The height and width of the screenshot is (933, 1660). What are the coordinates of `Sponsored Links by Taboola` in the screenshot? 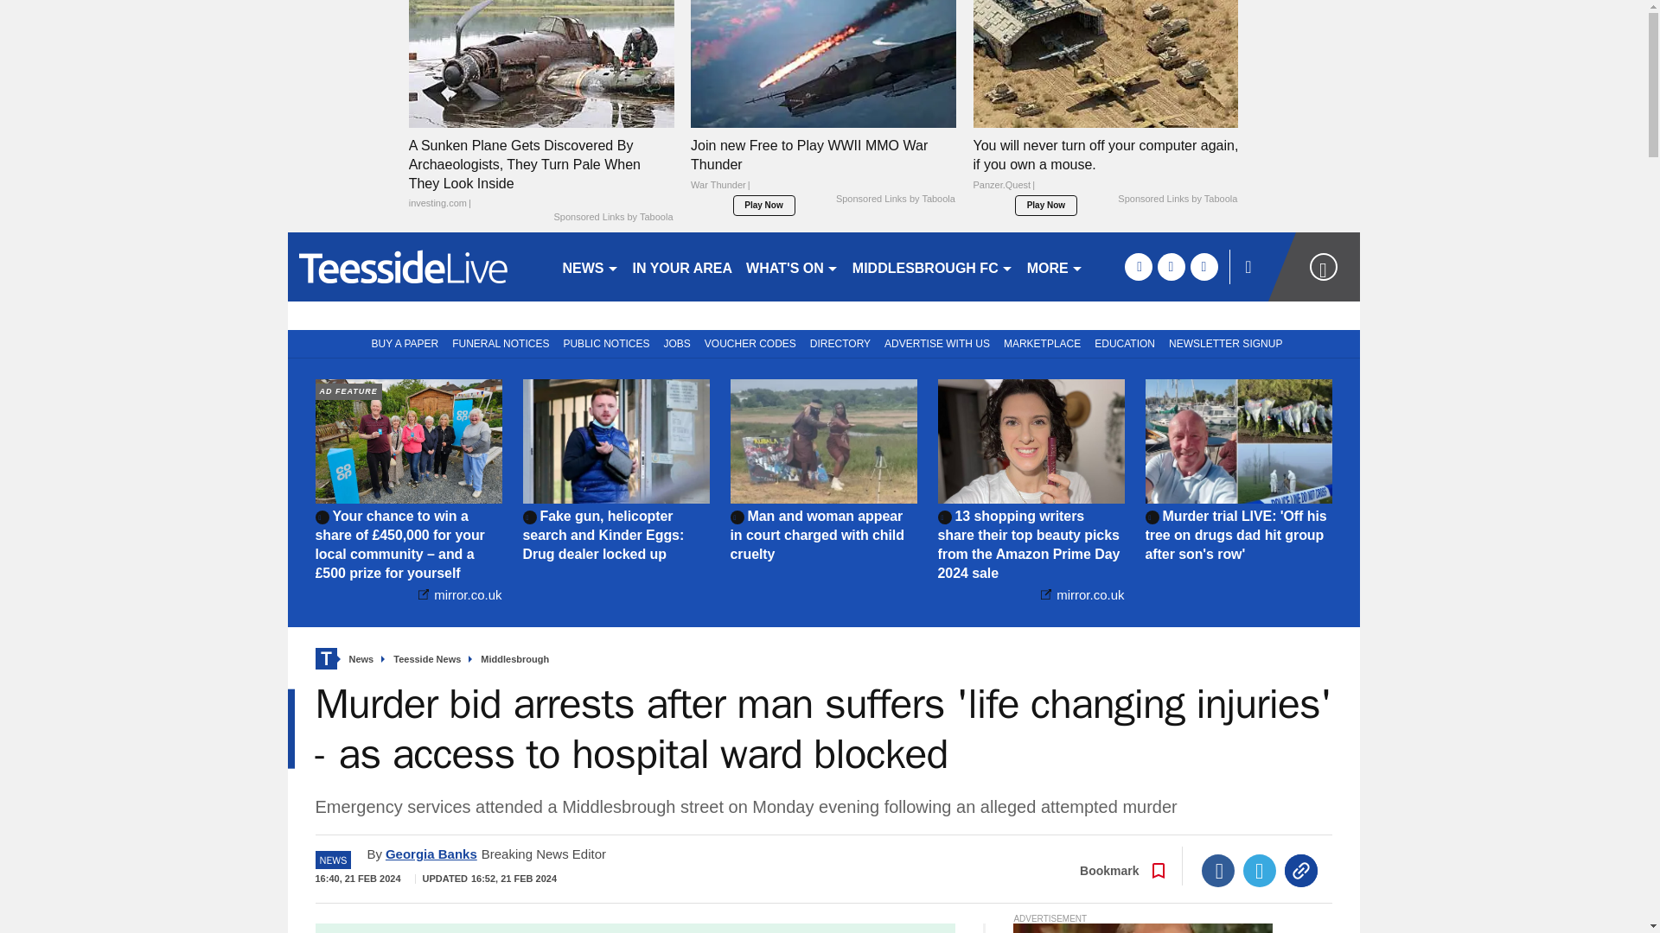 It's located at (612, 218).